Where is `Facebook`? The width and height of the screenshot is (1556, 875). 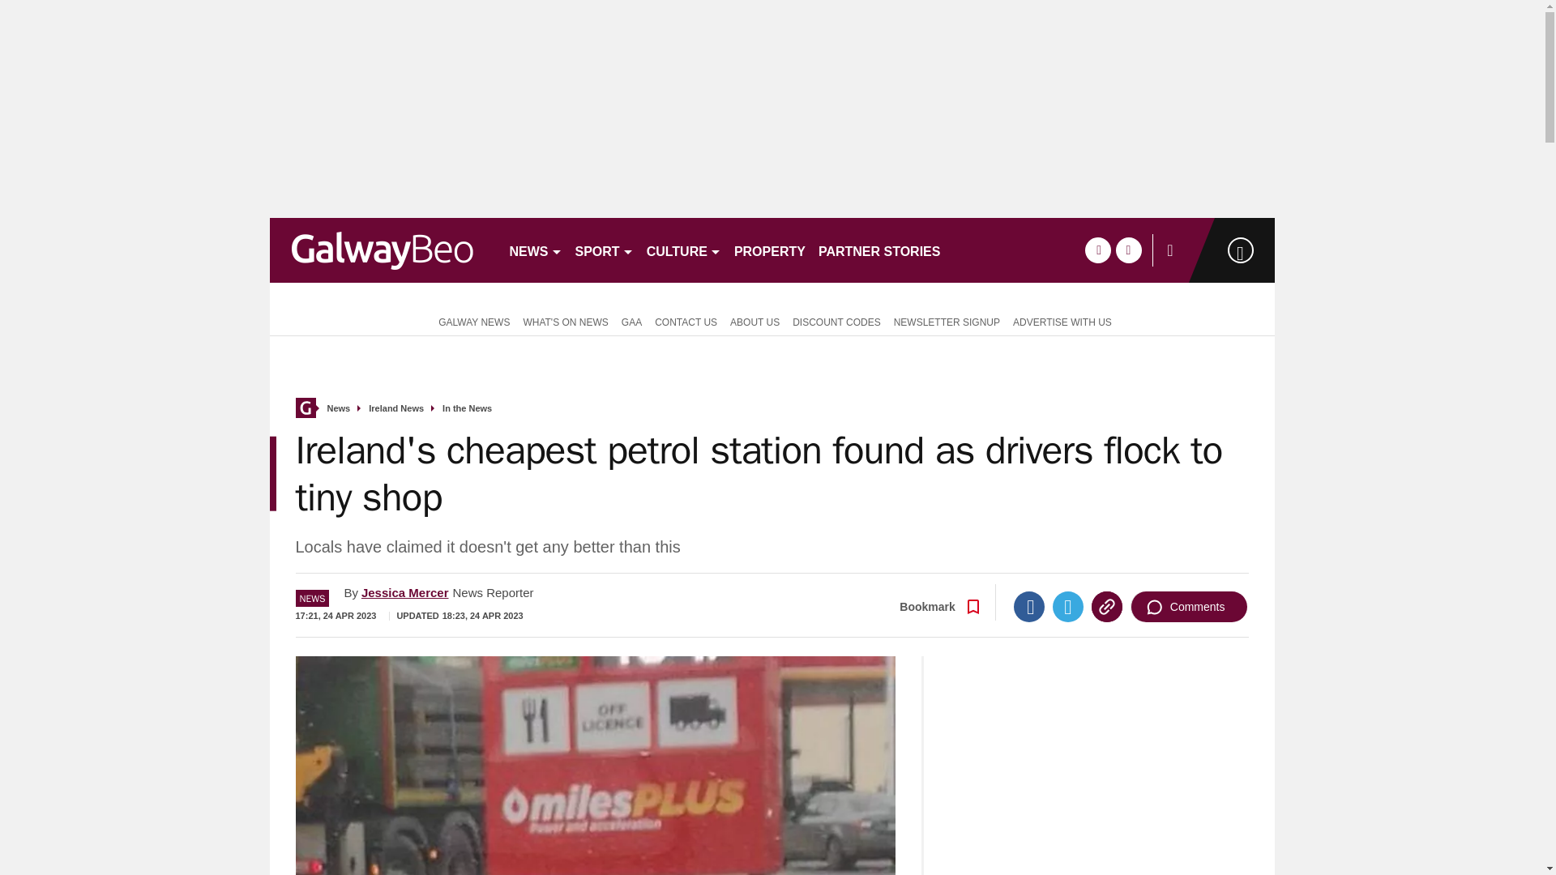
Facebook is located at coordinates (1029, 606).